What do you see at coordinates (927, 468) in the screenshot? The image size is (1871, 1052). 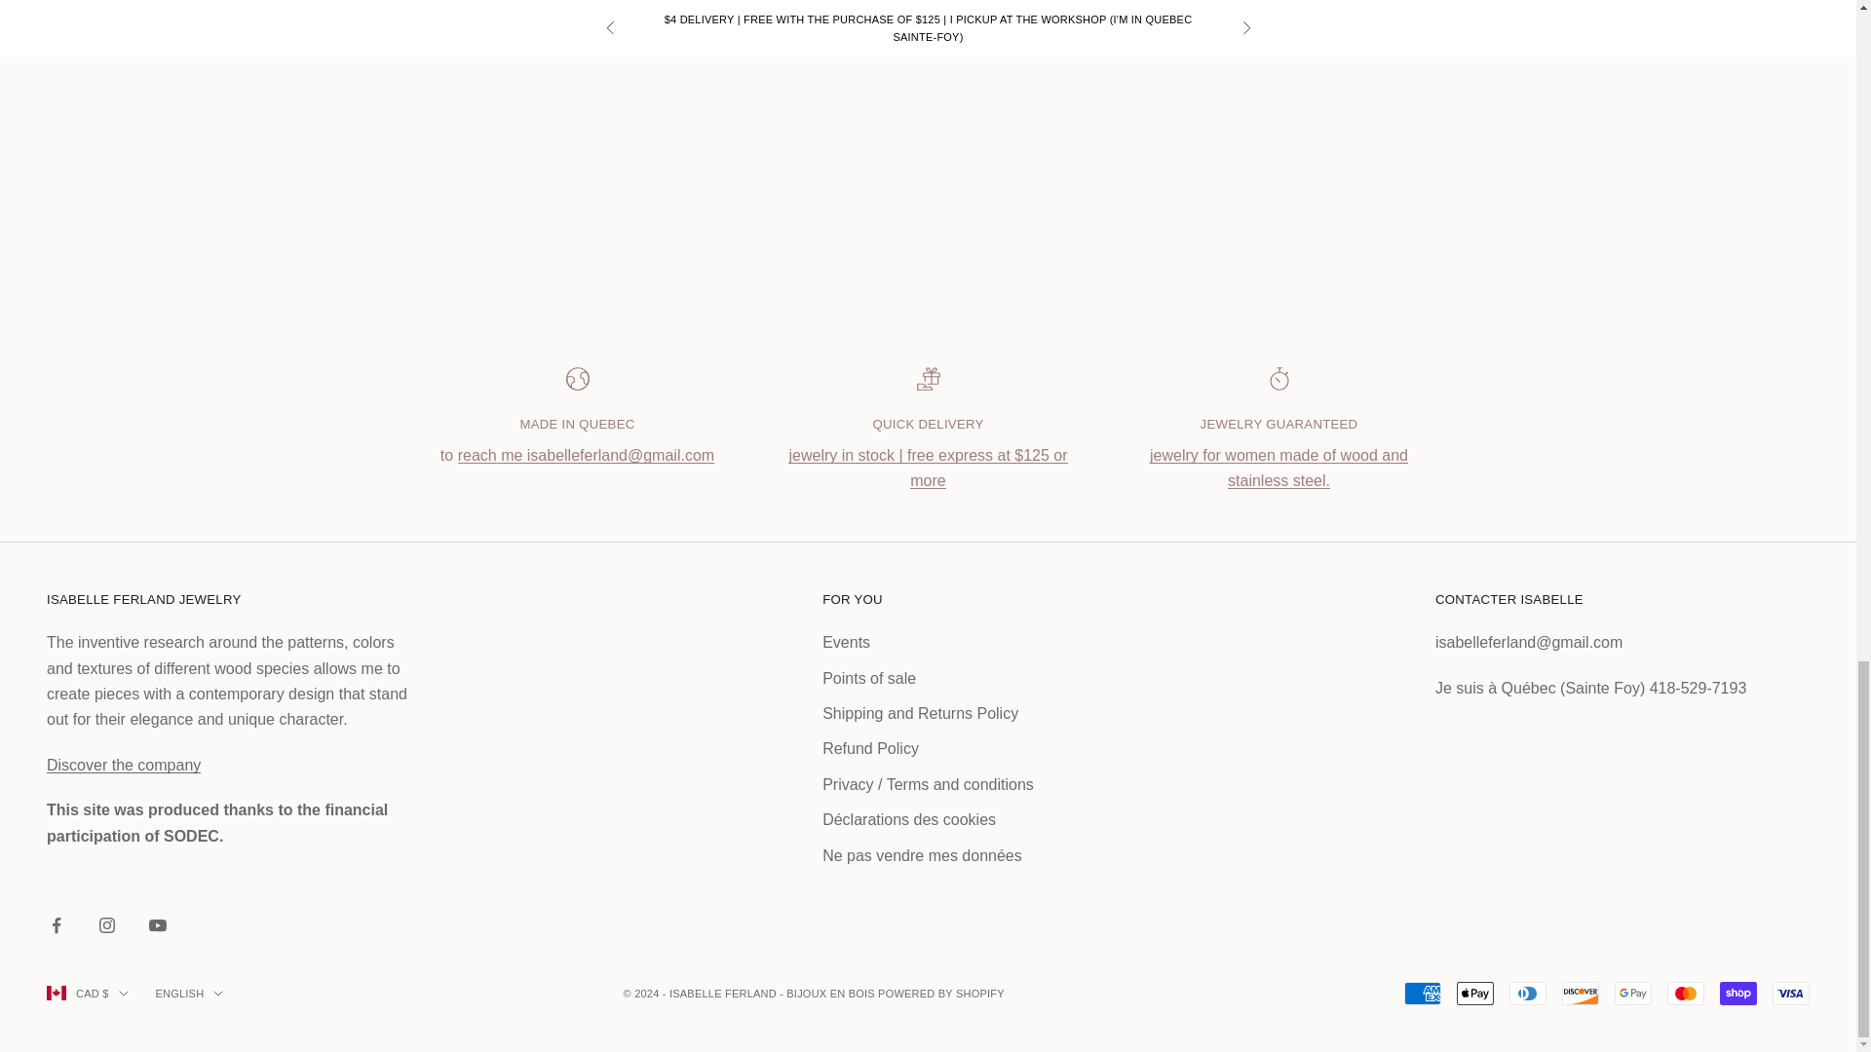 I see `Shipping and returns` at bounding box center [927, 468].